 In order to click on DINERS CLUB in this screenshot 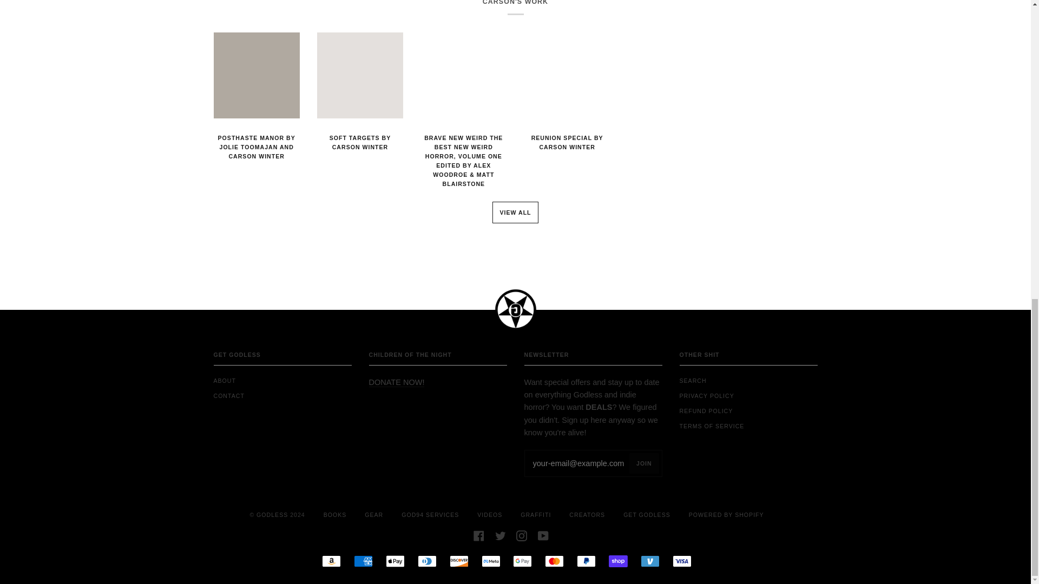, I will do `click(426, 561)`.